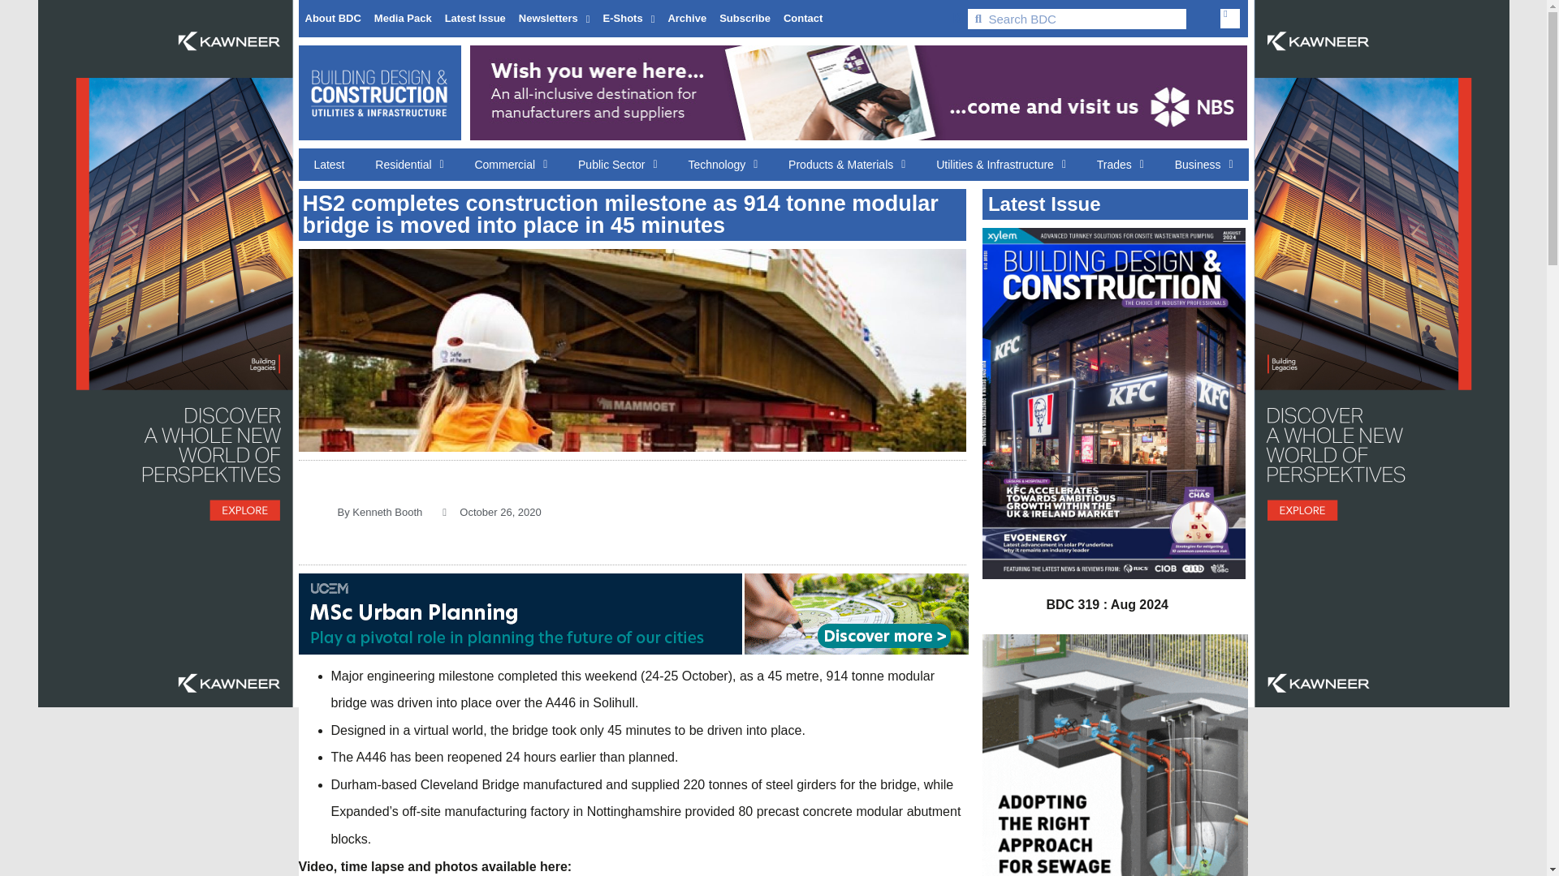 The height and width of the screenshot is (876, 1559). I want to click on Archive, so click(687, 19).